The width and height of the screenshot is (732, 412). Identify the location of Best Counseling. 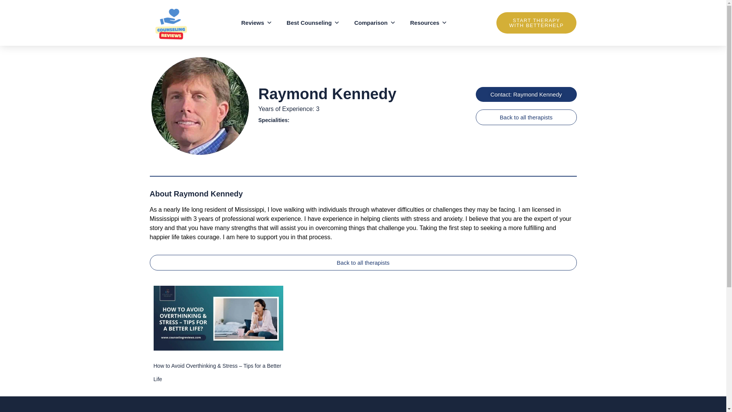
(313, 23).